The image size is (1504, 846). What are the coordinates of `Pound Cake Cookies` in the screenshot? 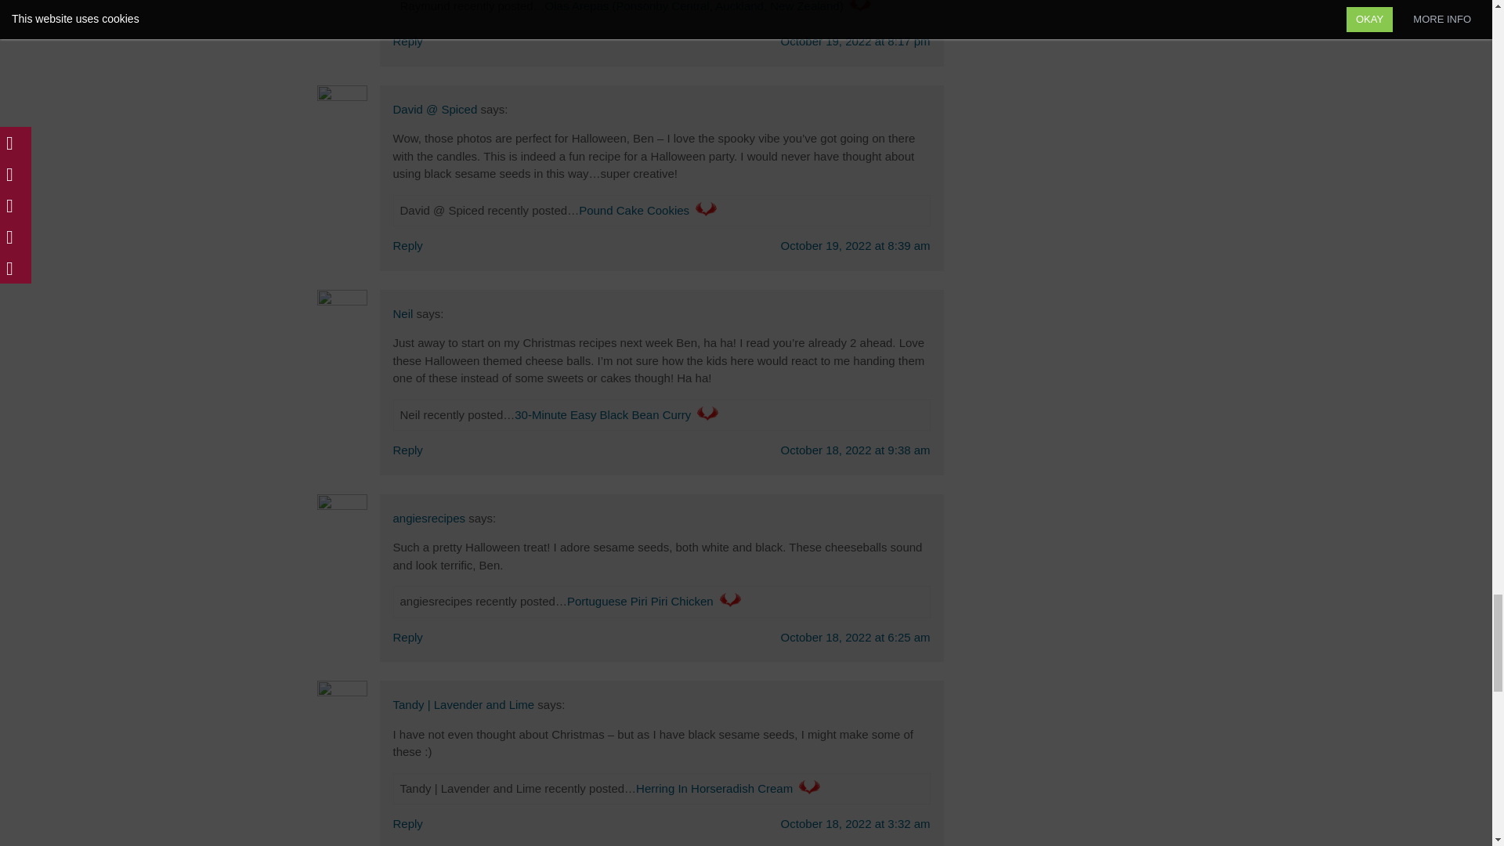 It's located at (634, 210).